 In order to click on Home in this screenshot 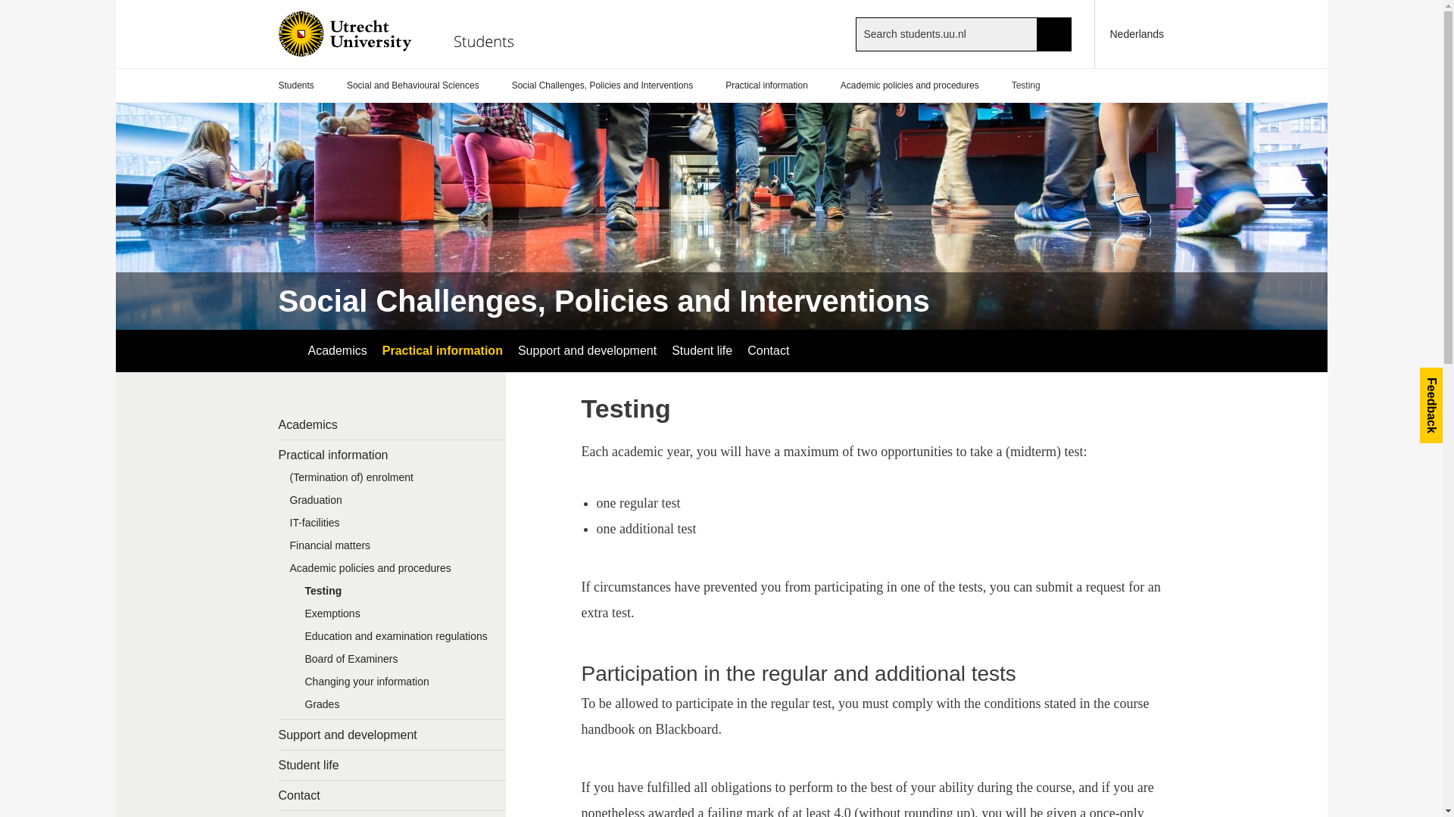, I will do `click(408, 33)`.